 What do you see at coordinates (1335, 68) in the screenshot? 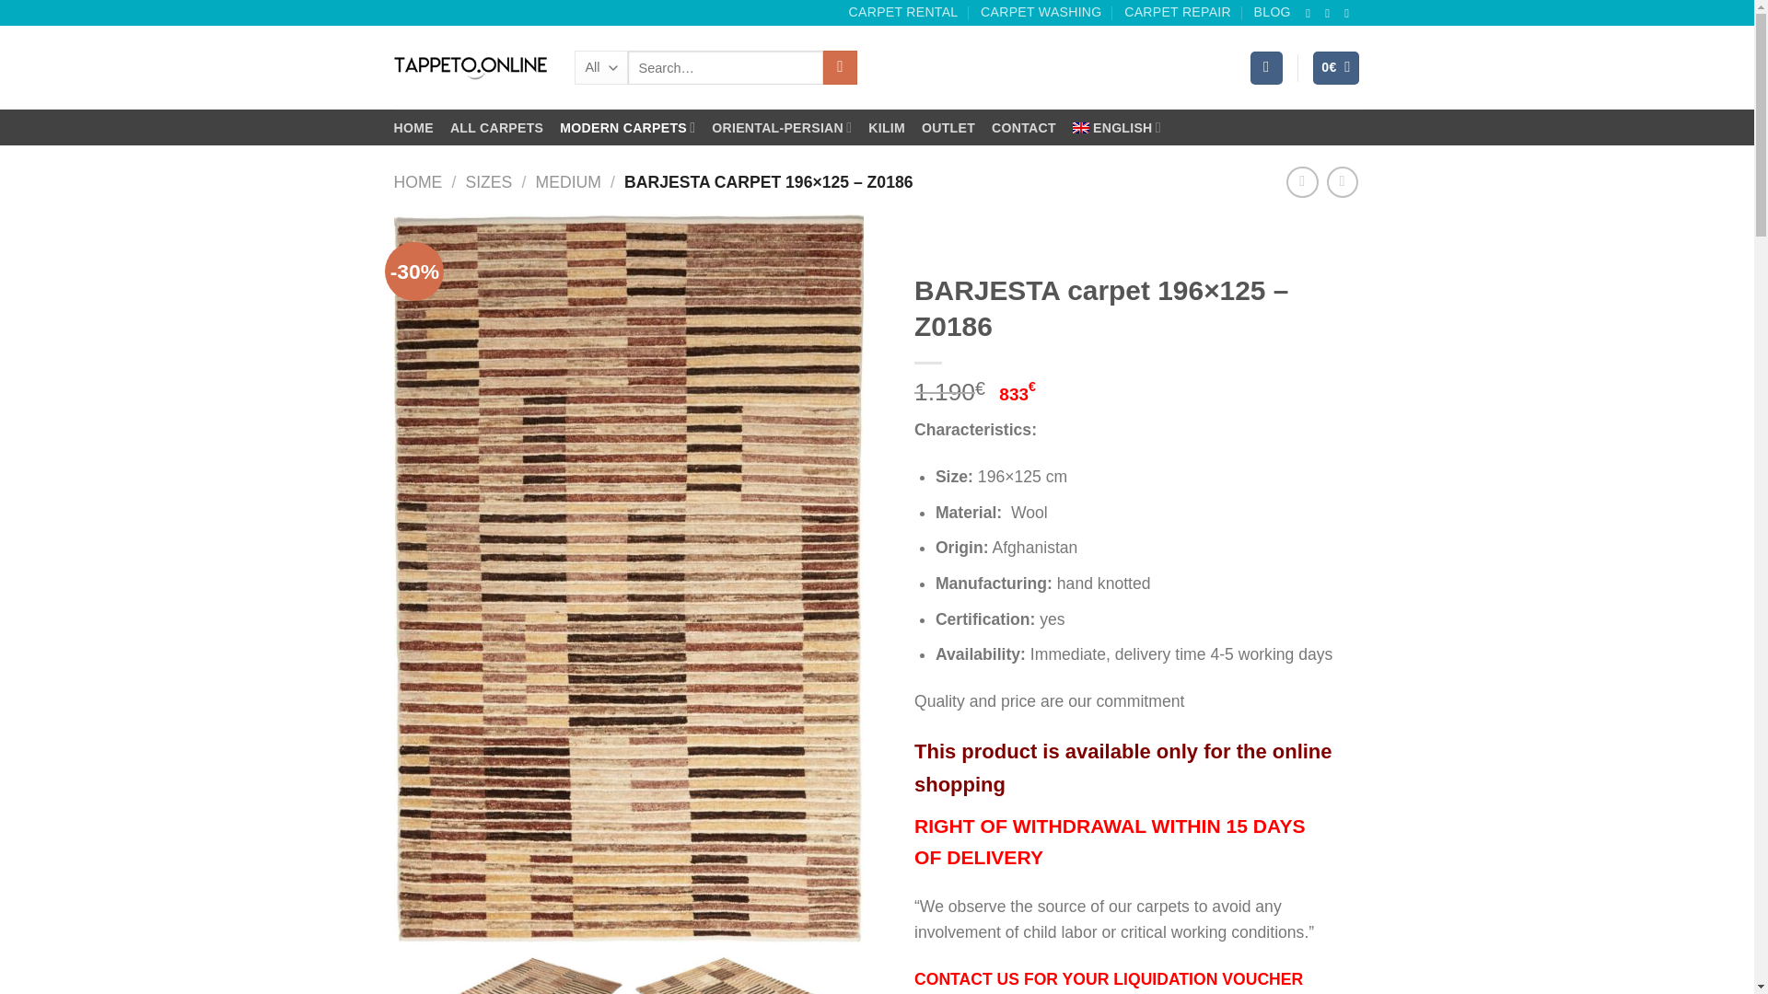
I see `Cart` at bounding box center [1335, 68].